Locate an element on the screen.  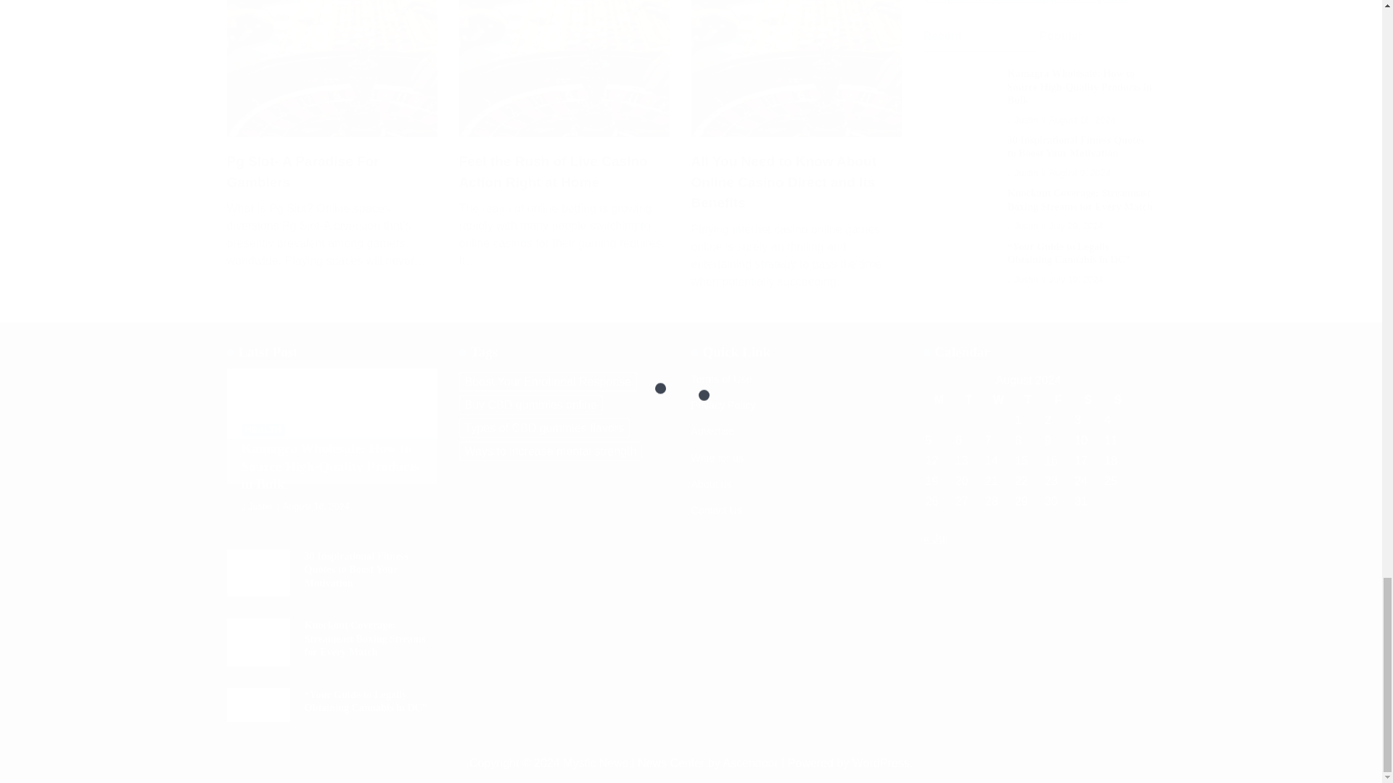
Feel the Rush of Live Casino Action Right at Home is located at coordinates (563, 172).